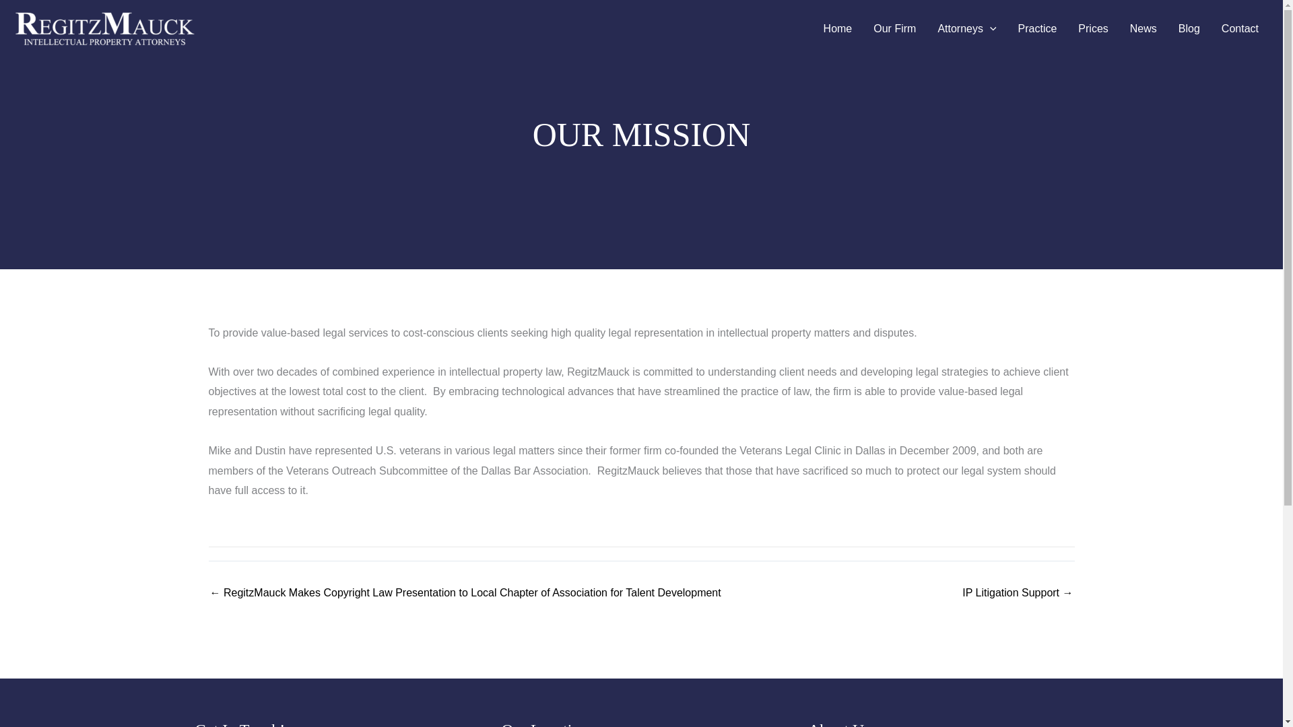 The width and height of the screenshot is (1293, 727). What do you see at coordinates (838, 29) in the screenshot?
I see `Home` at bounding box center [838, 29].